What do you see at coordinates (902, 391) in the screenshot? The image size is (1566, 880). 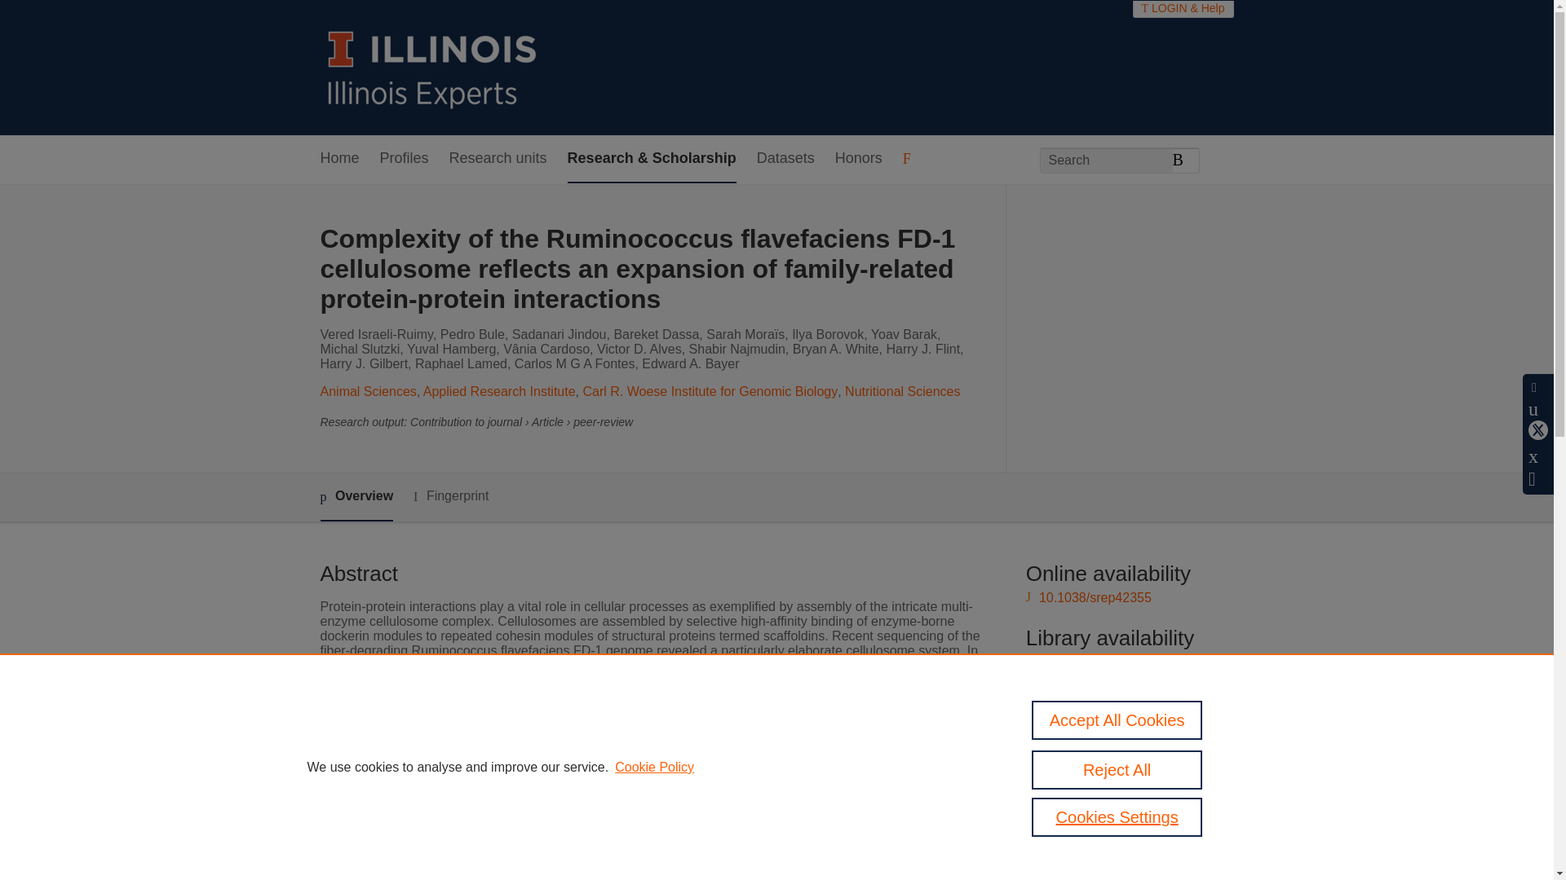 I see `Nutritional Sciences` at bounding box center [902, 391].